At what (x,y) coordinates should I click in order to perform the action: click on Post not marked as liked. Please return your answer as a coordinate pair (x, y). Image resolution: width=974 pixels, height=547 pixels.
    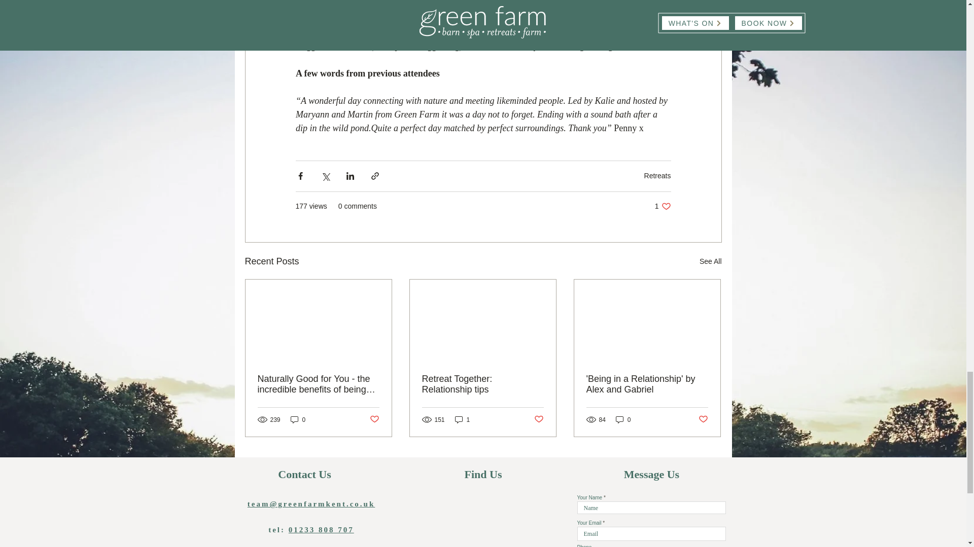
    Looking at the image, I should click on (373, 419).